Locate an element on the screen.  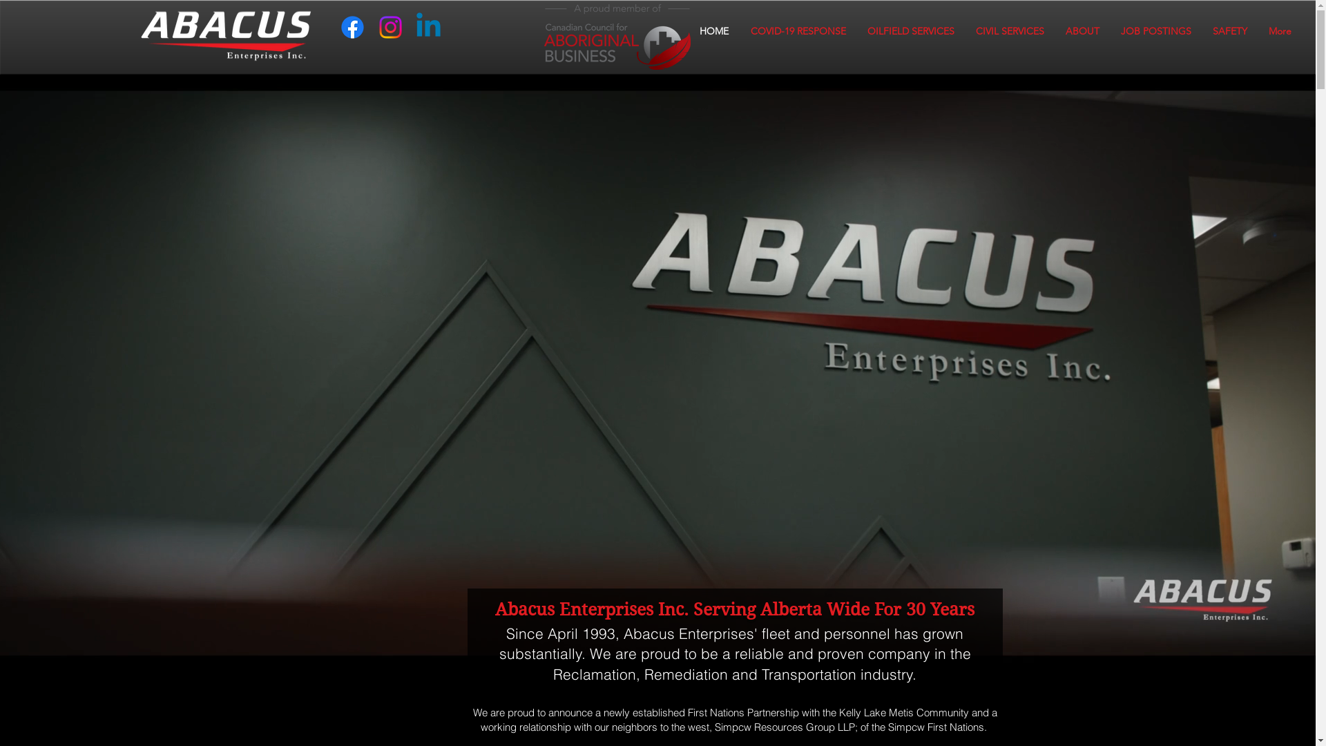
OILFIELD SERVICES is located at coordinates (910, 32).